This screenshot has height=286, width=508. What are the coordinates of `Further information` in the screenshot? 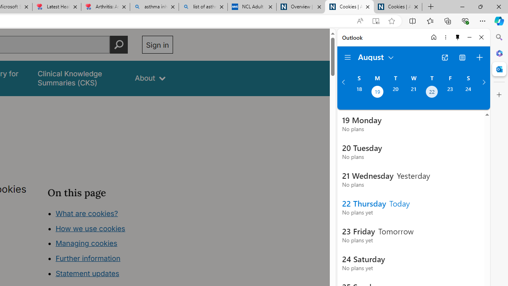 It's located at (88, 258).